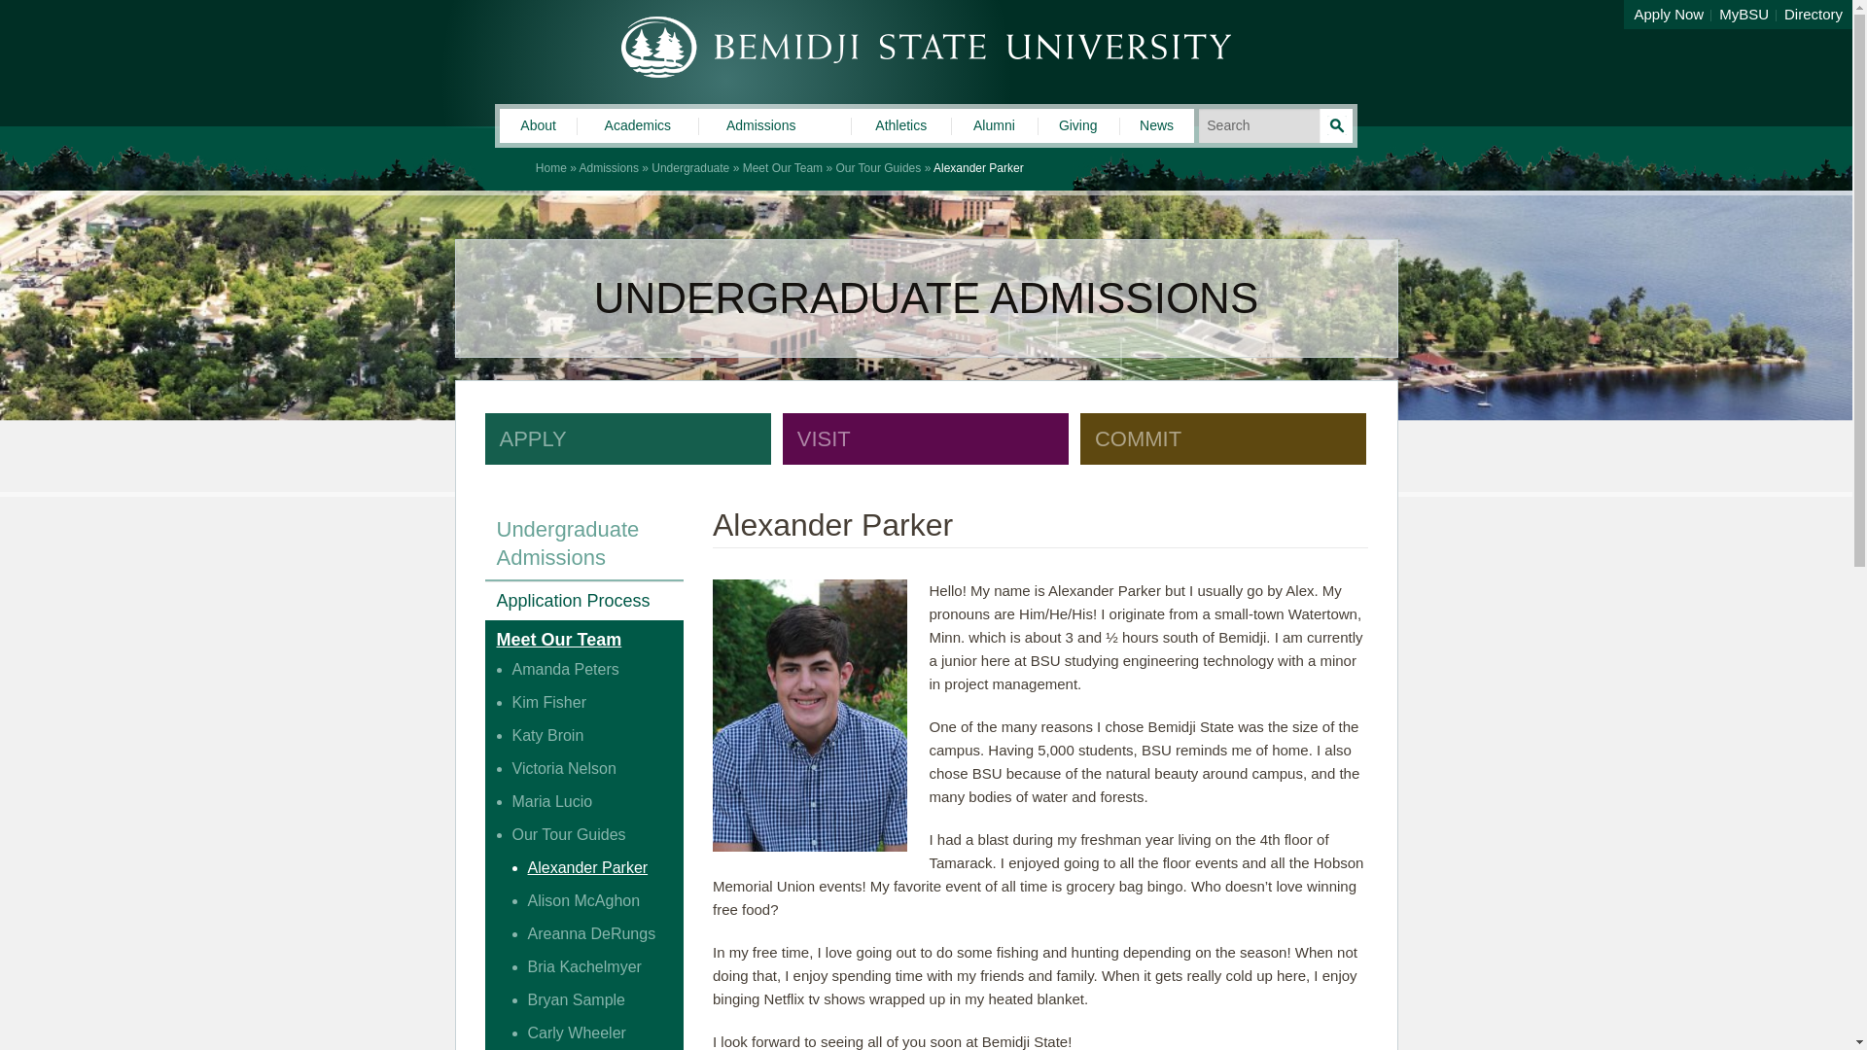  I want to click on Undergraduate, so click(690, 168).